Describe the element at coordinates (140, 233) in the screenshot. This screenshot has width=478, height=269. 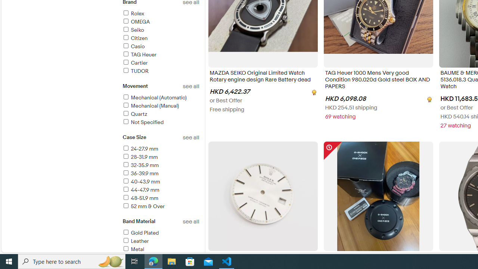
I see `Gold Plated` at that location.